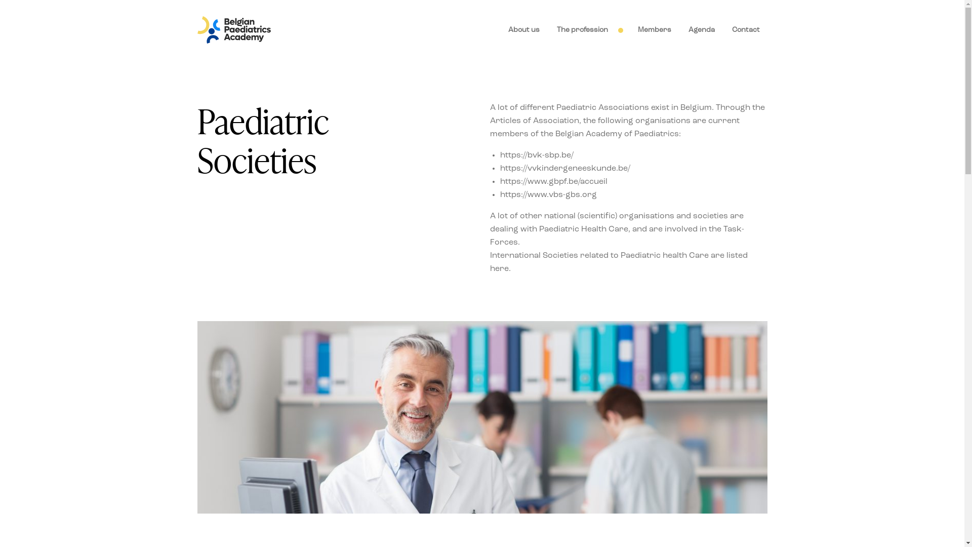  What do you see at coordinates (745, 30) in the screenshot?
I see `Contact` at bounding box center [745, 30].